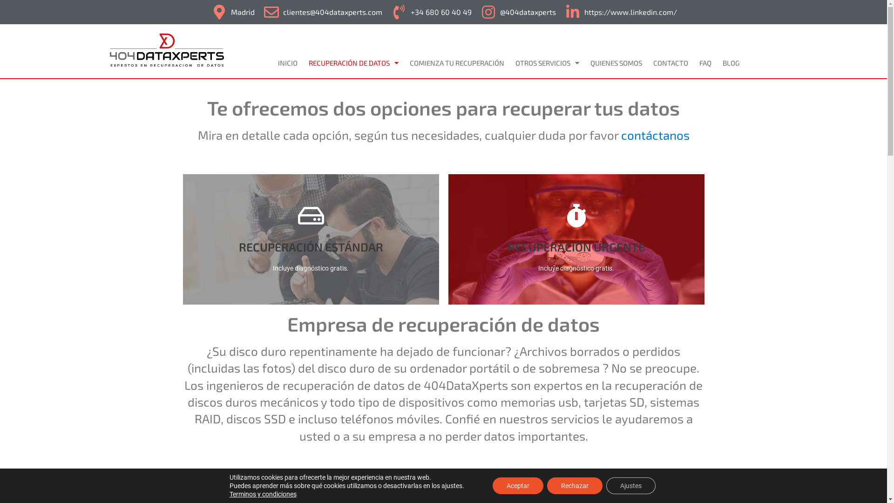 This screenshot has width=894, height=503. Describe the element at coordinates (431, 12) in the screenshot. I see `+34 680 60 40 49` at that location.